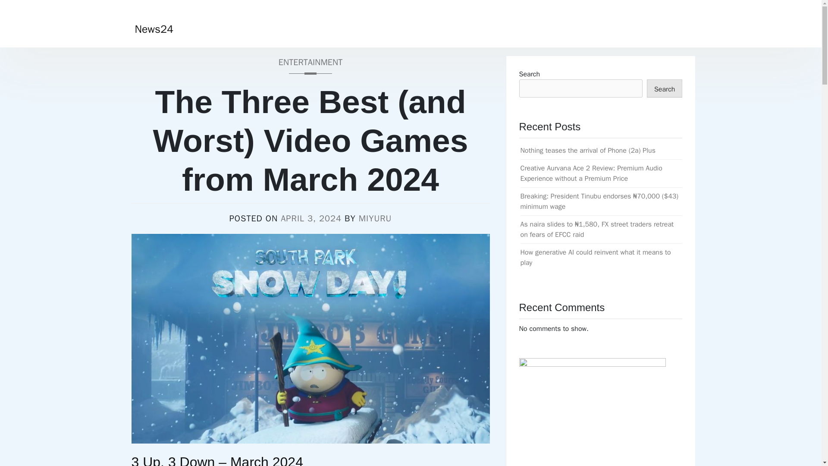 The width and height of the screenshot is (828, 466). I want to click on Search, so click(18, 7).